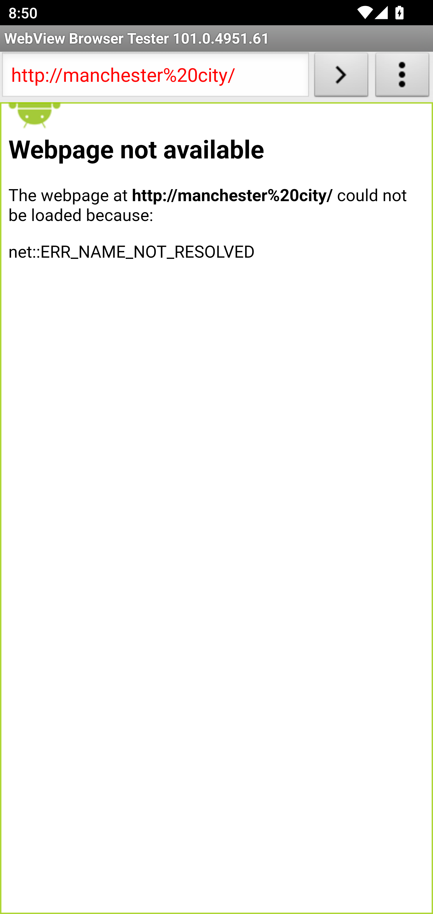 The width and height of the screenshot is (433, 914). What do you see at coordinates (402, 77) in the screenshot?
I see `About WebView` at bounding box center [402, 77].